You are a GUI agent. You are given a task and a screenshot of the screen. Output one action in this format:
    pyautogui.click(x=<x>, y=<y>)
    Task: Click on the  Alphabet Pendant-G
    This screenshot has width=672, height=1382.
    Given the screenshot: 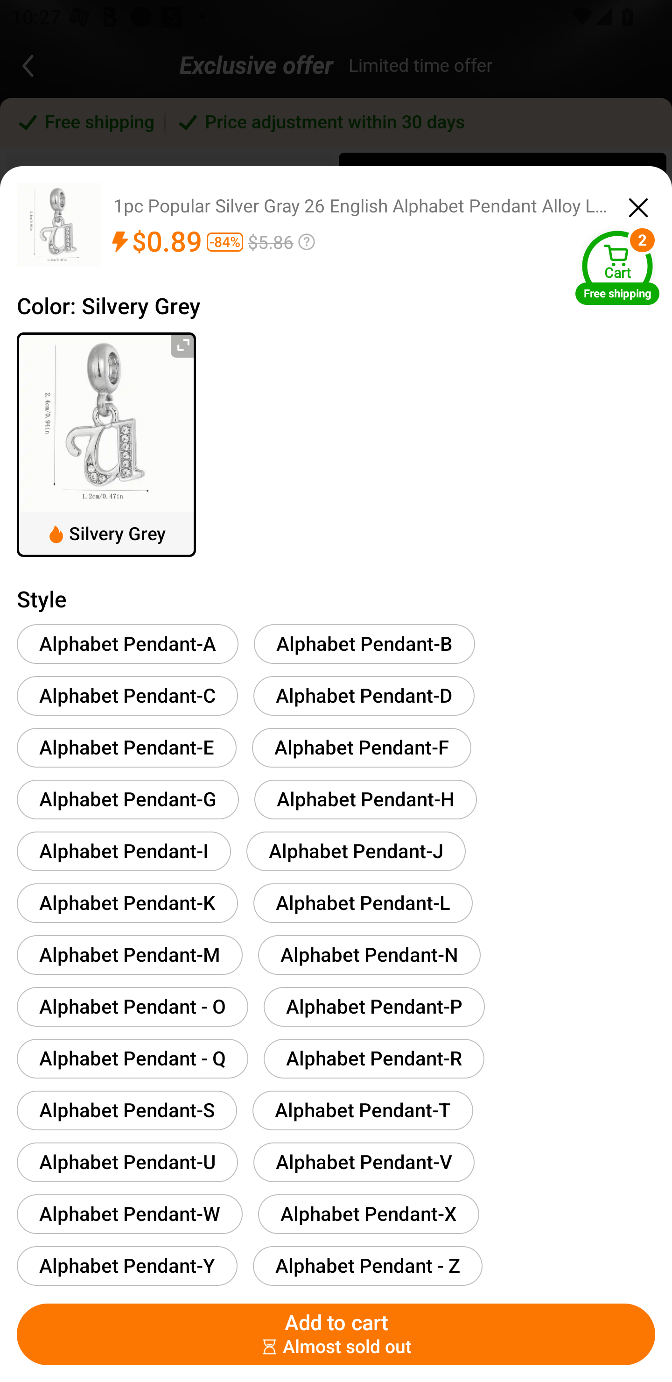 What is the action you would take?
    pyautogui.click(x=128, y=799)
    